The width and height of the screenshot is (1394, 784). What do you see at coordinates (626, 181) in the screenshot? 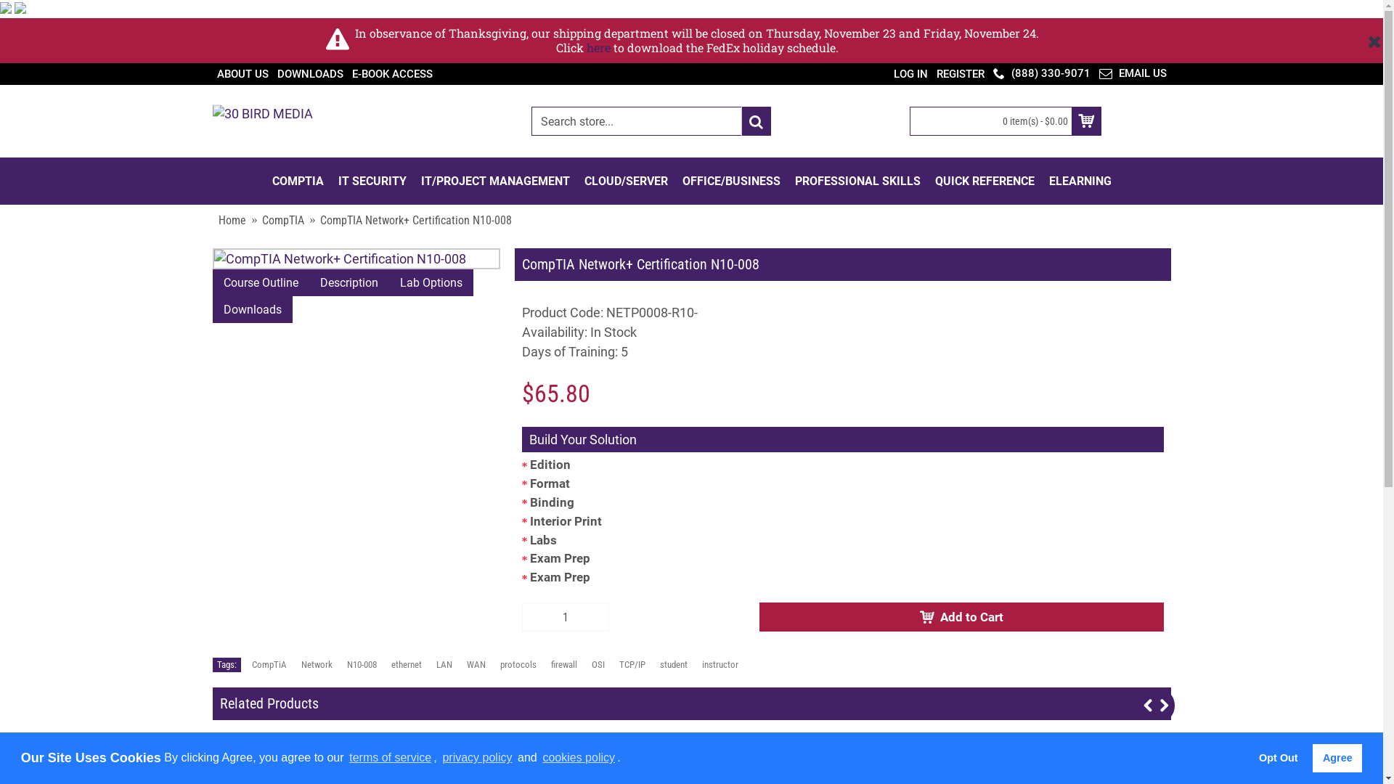
I see `CLOUD/SERVER` at bounding box center [626, 181].